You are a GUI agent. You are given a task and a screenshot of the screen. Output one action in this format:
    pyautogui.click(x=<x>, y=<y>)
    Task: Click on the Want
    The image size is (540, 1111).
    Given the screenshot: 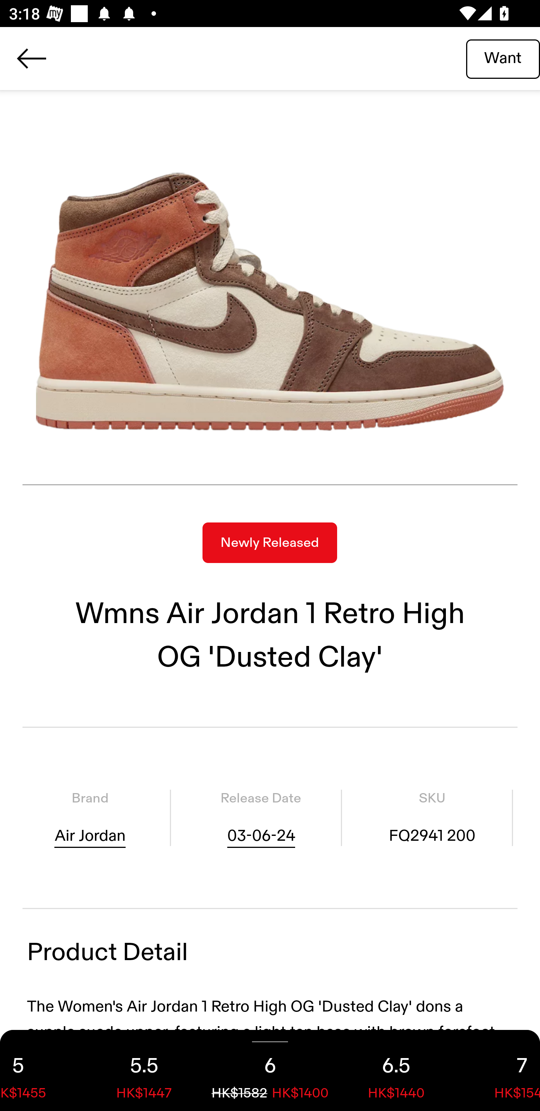 What is the action you would take?
    pyautogui.click(x=503, y=58)
    